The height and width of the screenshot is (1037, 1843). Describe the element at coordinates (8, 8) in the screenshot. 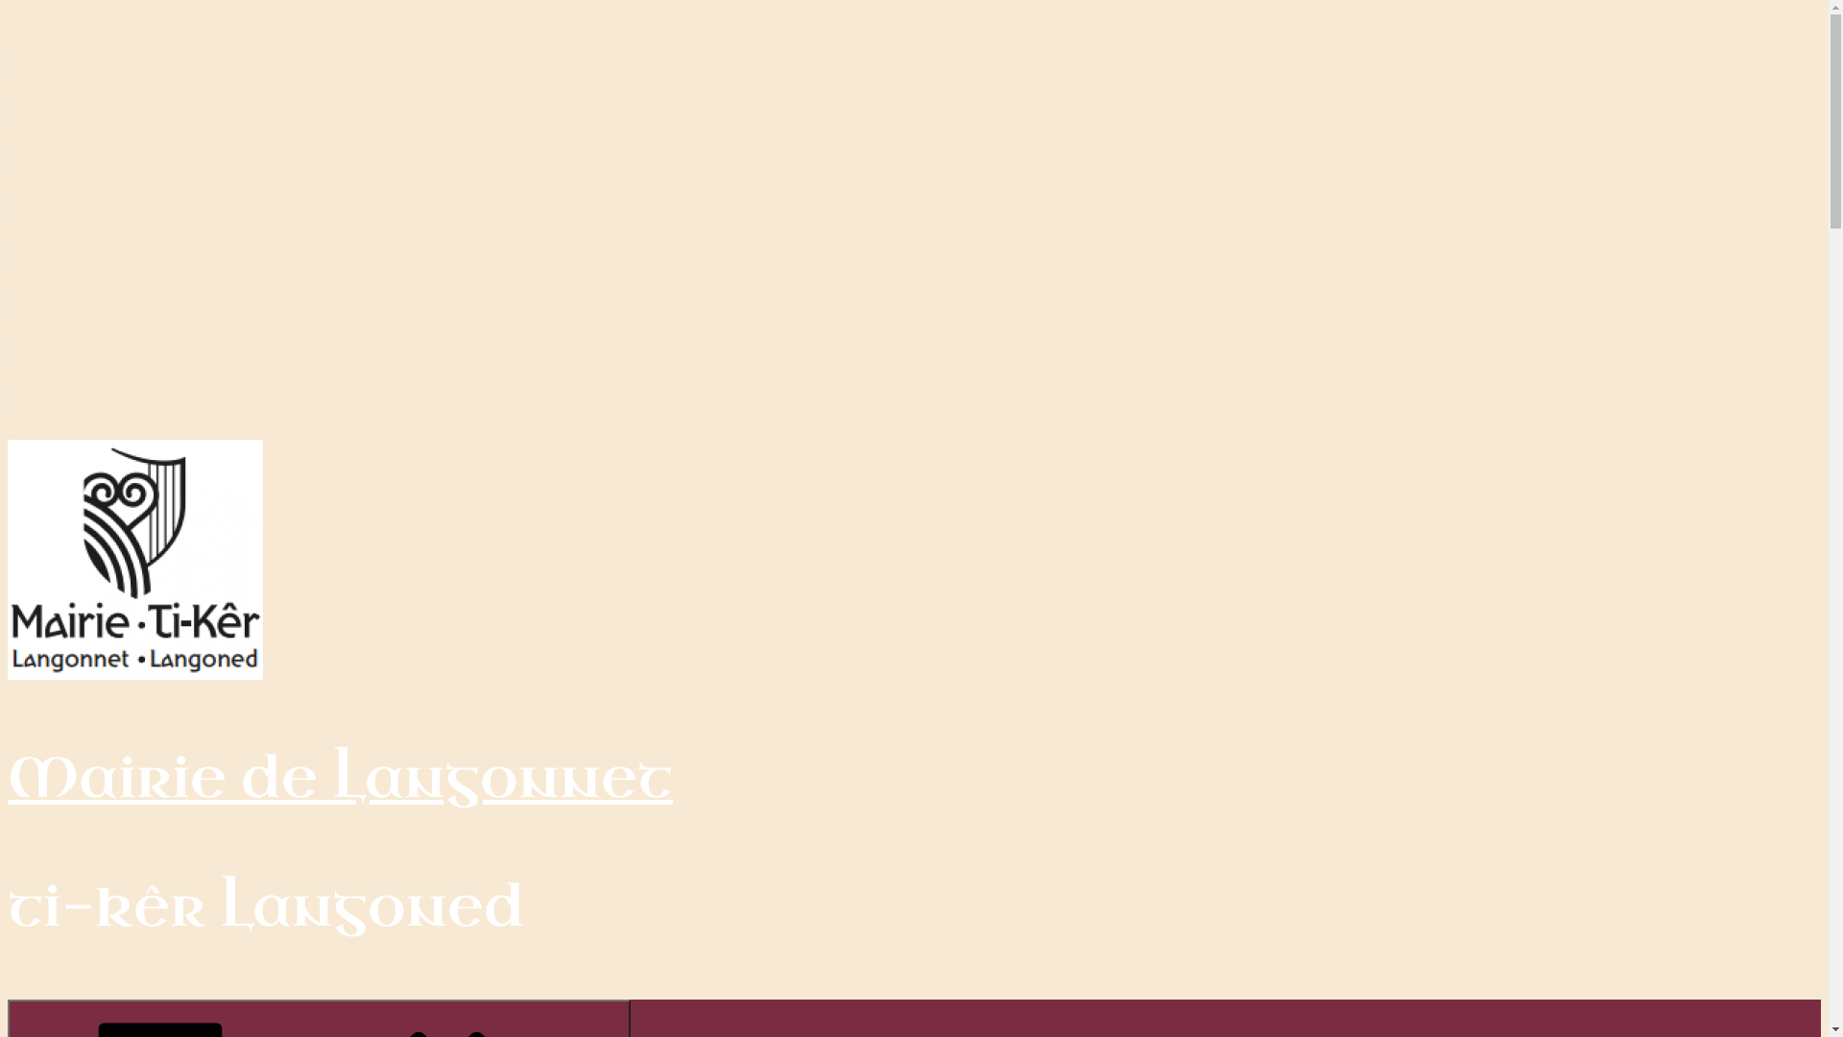

I see `Aller au contenu principal` at that location.